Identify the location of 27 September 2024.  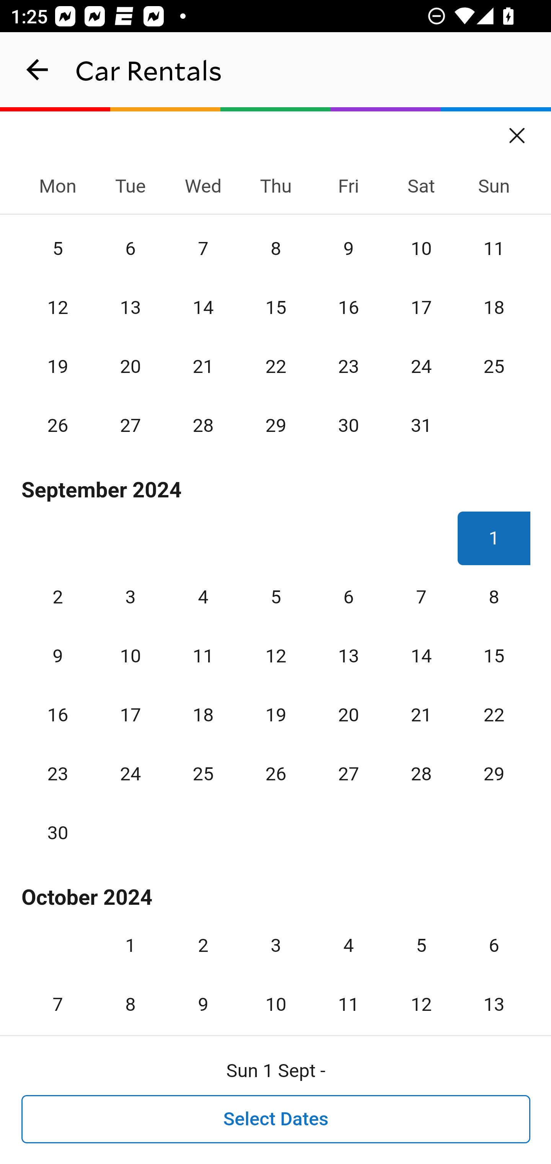
(349, 773).